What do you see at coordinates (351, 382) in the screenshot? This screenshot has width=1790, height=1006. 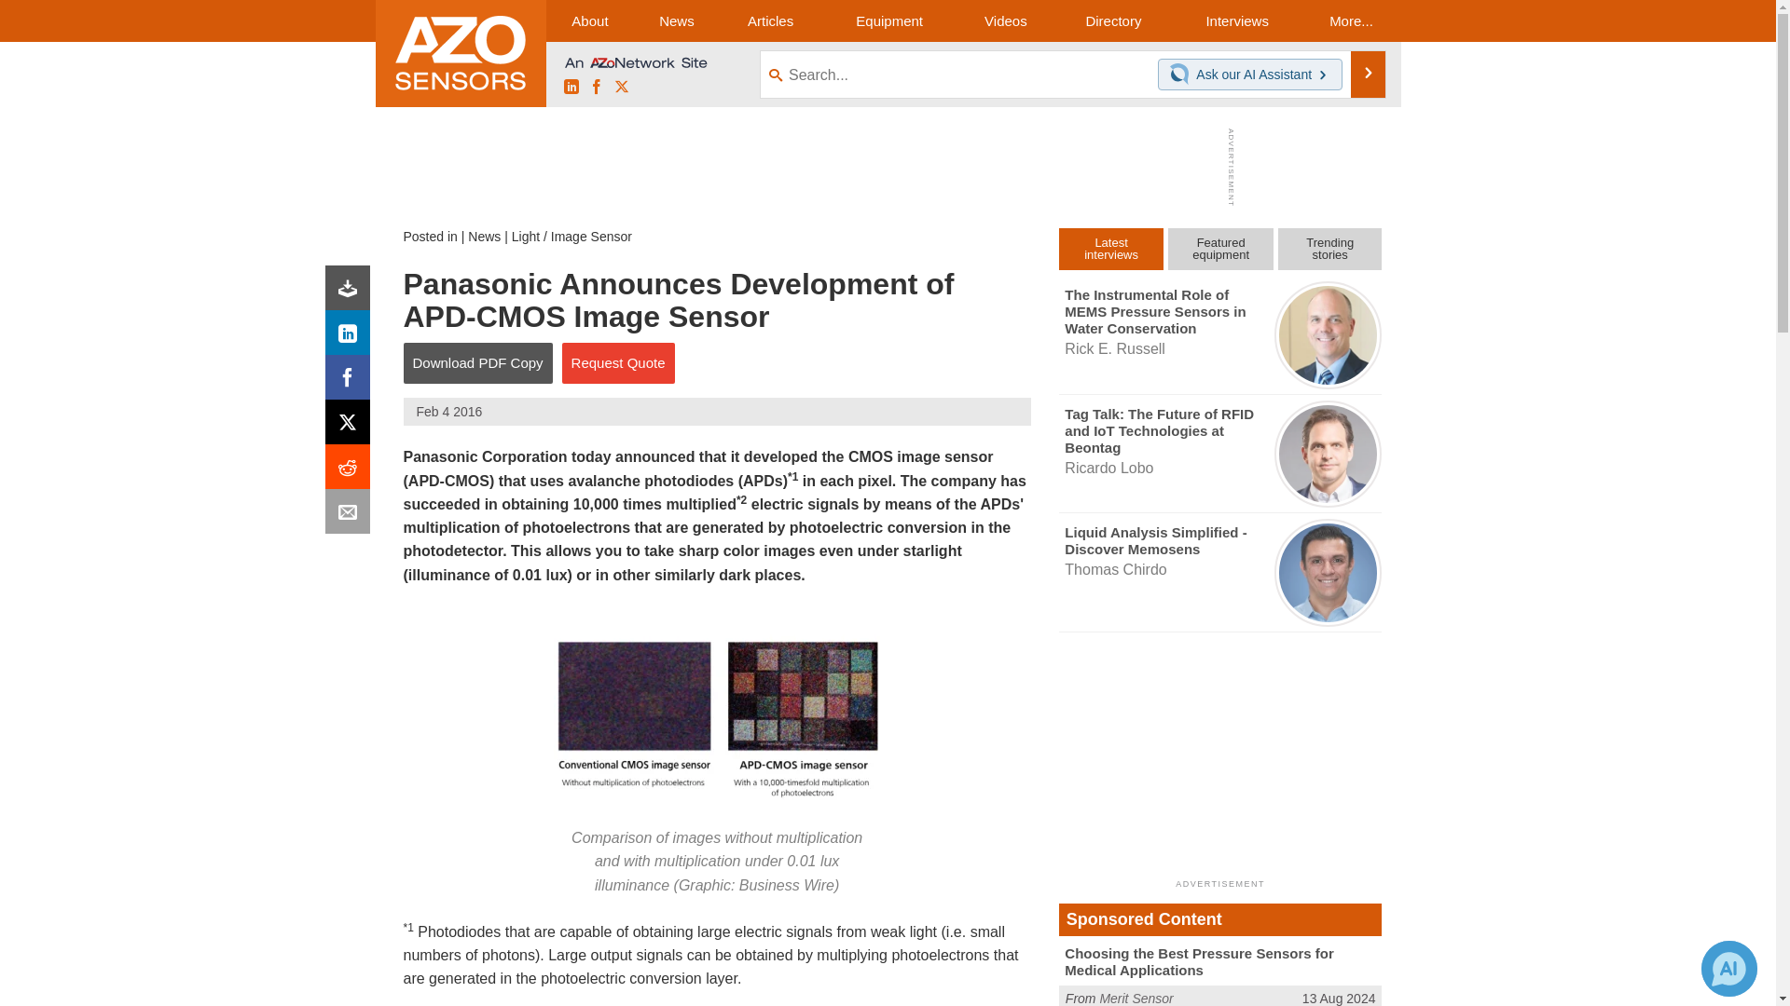 I see `Facebook` at bounding box center [351, 382].